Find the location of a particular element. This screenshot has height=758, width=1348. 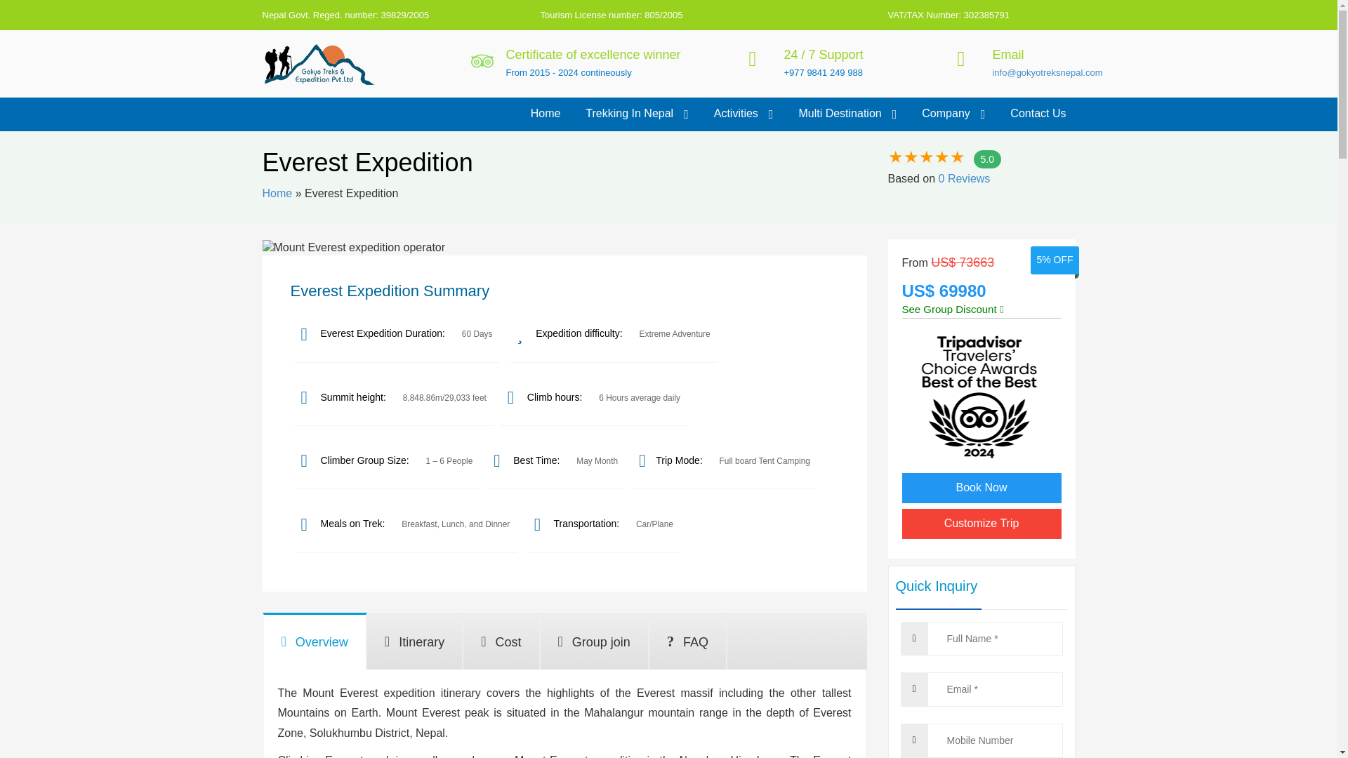

Home is located at coordinates (546, 114).